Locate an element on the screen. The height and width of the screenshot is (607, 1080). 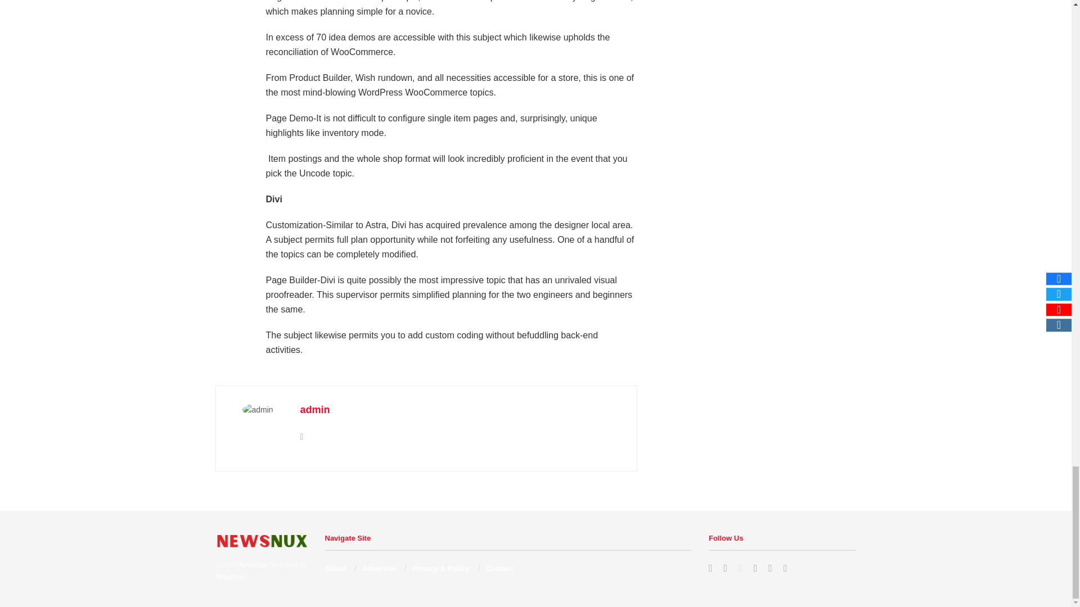
NewsNux is located at coordinates (229, 577).